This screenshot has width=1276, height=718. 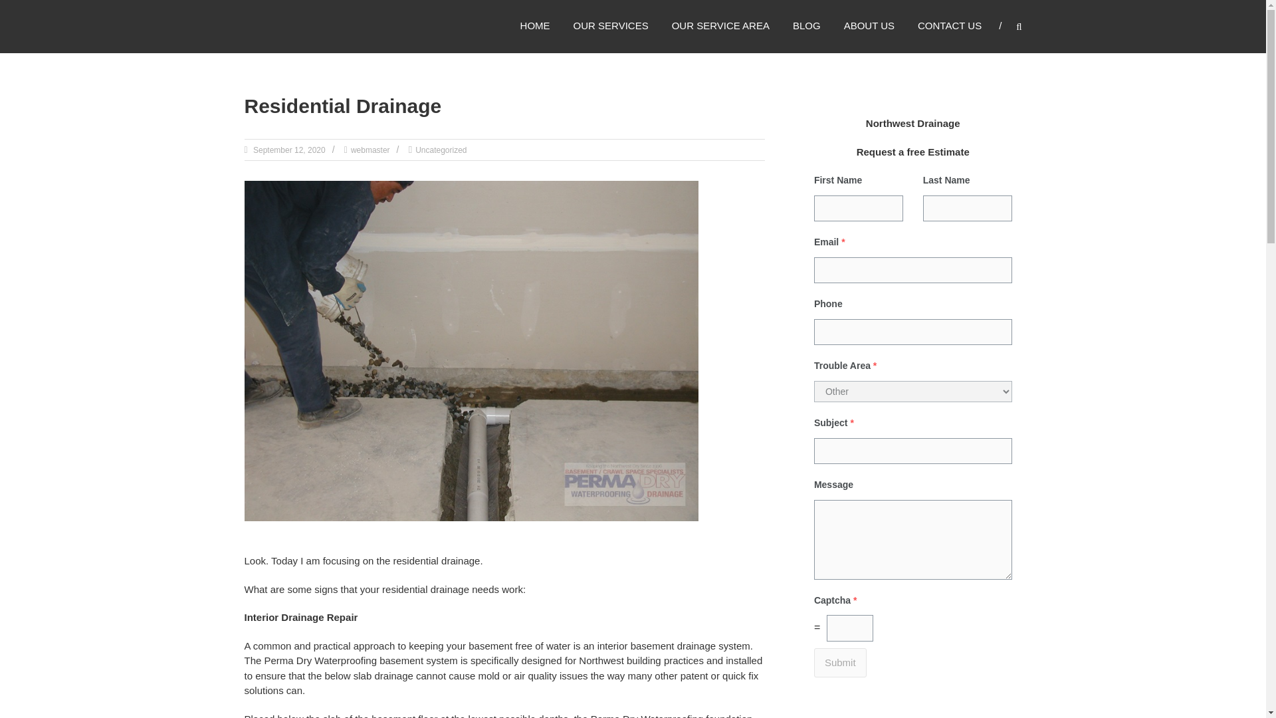 What do you see at coordinates (610, 25) in the screenshot?
I see `OUR SERVICES` at bounding box center [610, 25].